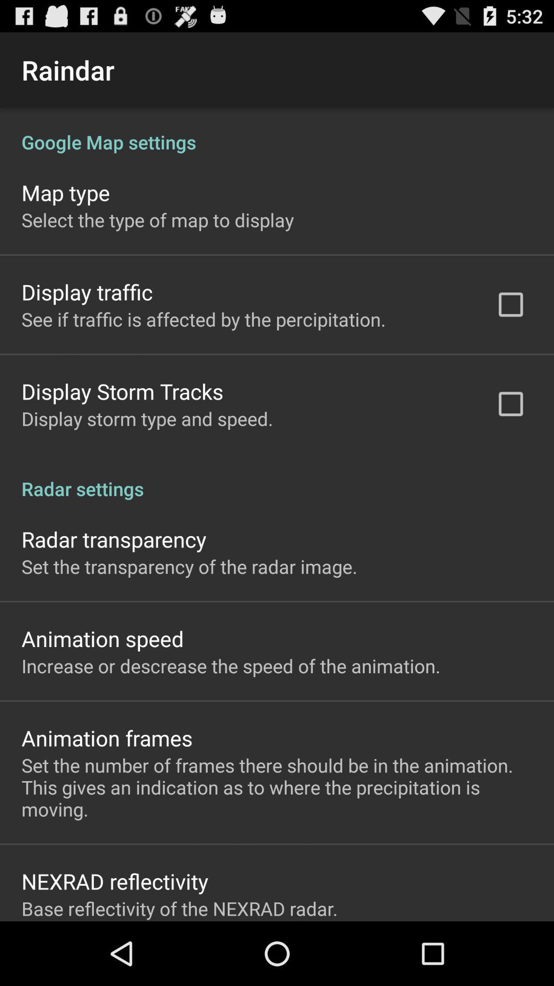 The width and height of the screenshot is (554, 986). What do you see at coordinates (277, 478) in the screenshot?
I see `launch radar settings icon` at bounding box center [277, 478].